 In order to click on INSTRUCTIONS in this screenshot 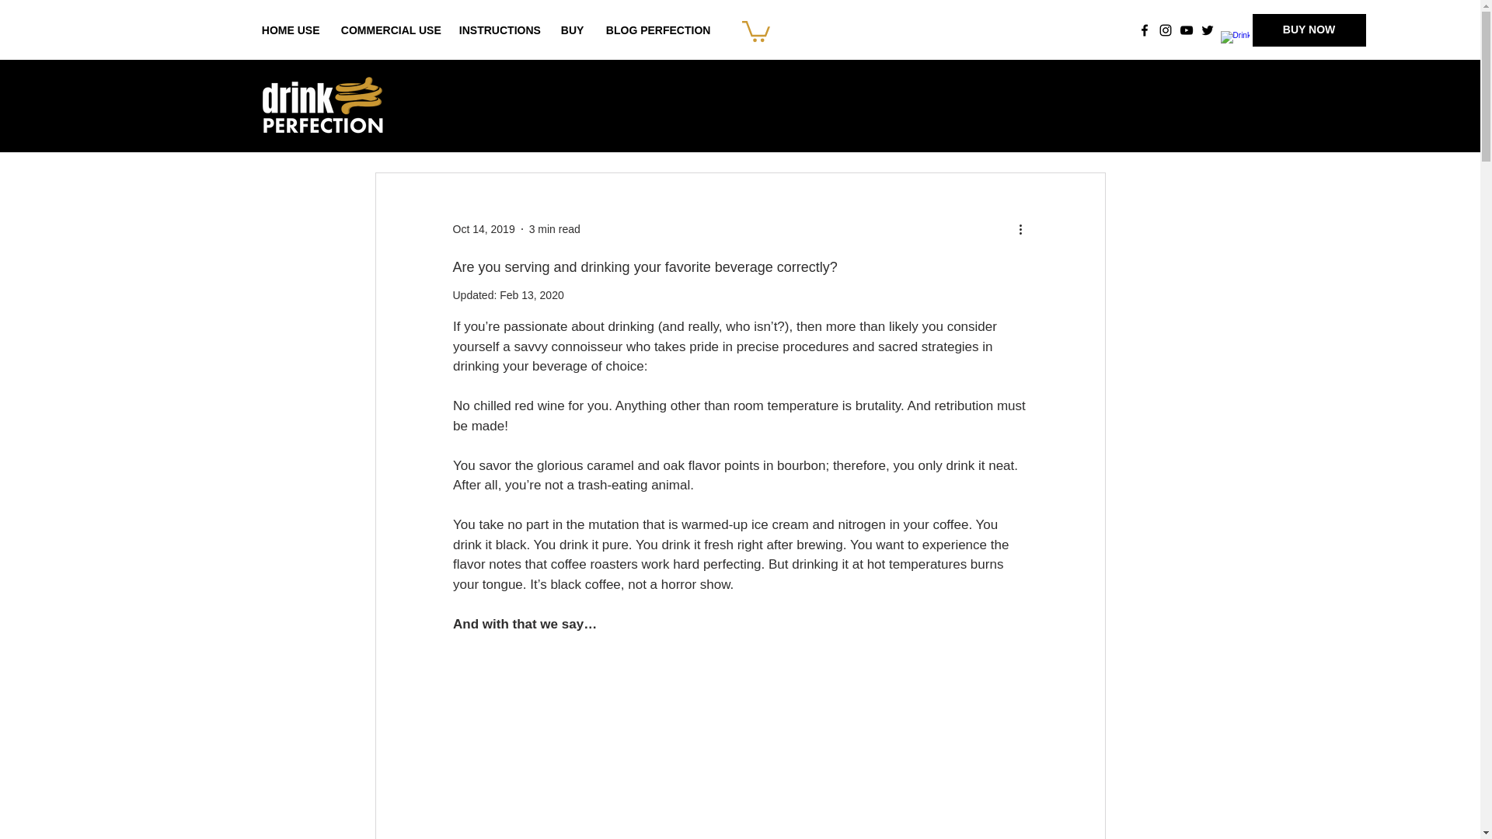, I will do `click(498, 30)`.